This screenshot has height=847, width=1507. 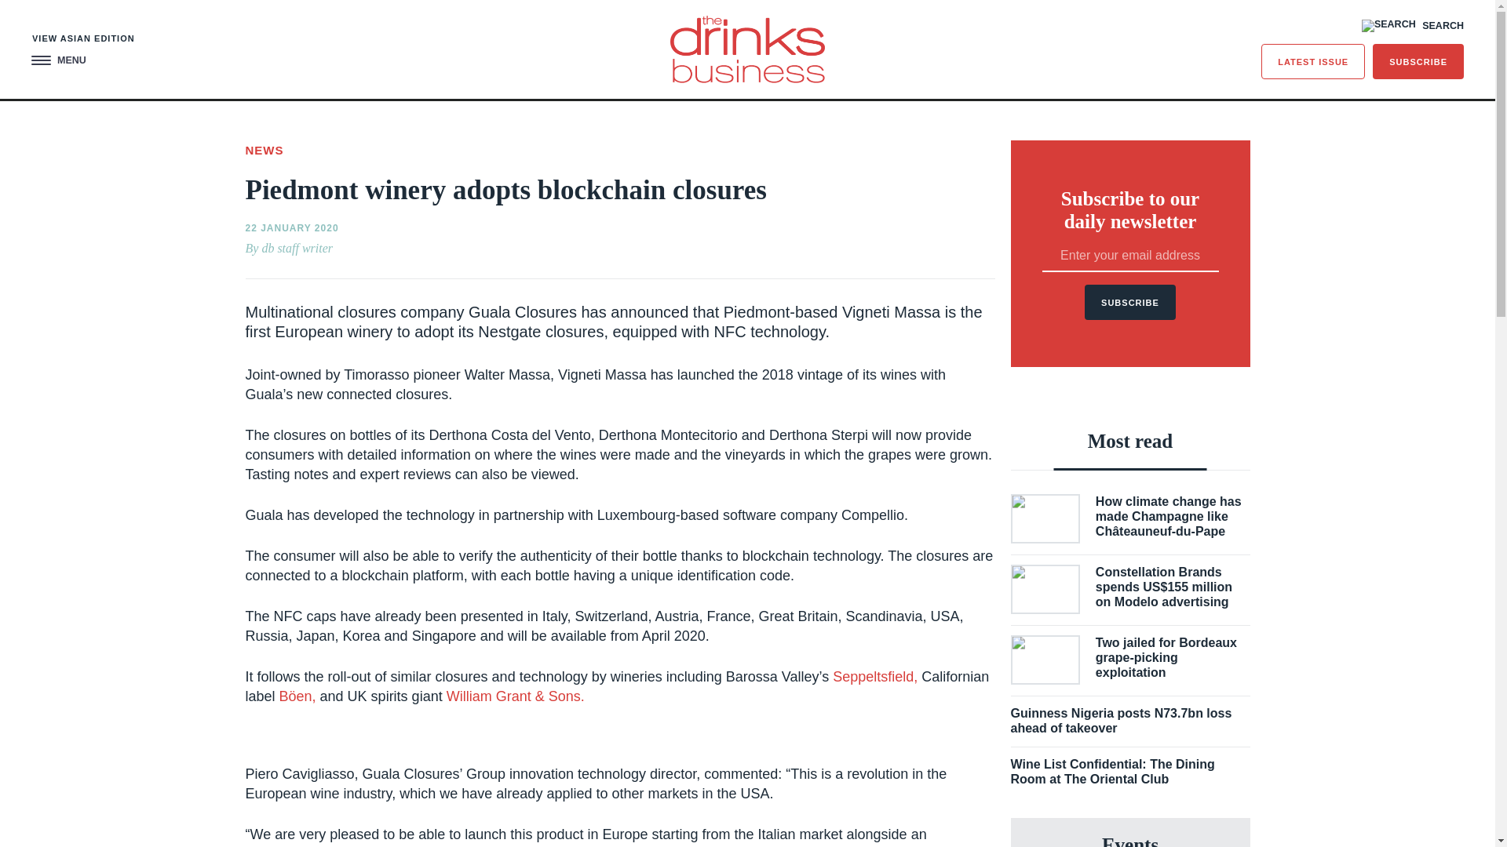 I want to click on MENU, so click(x=58, y=61).